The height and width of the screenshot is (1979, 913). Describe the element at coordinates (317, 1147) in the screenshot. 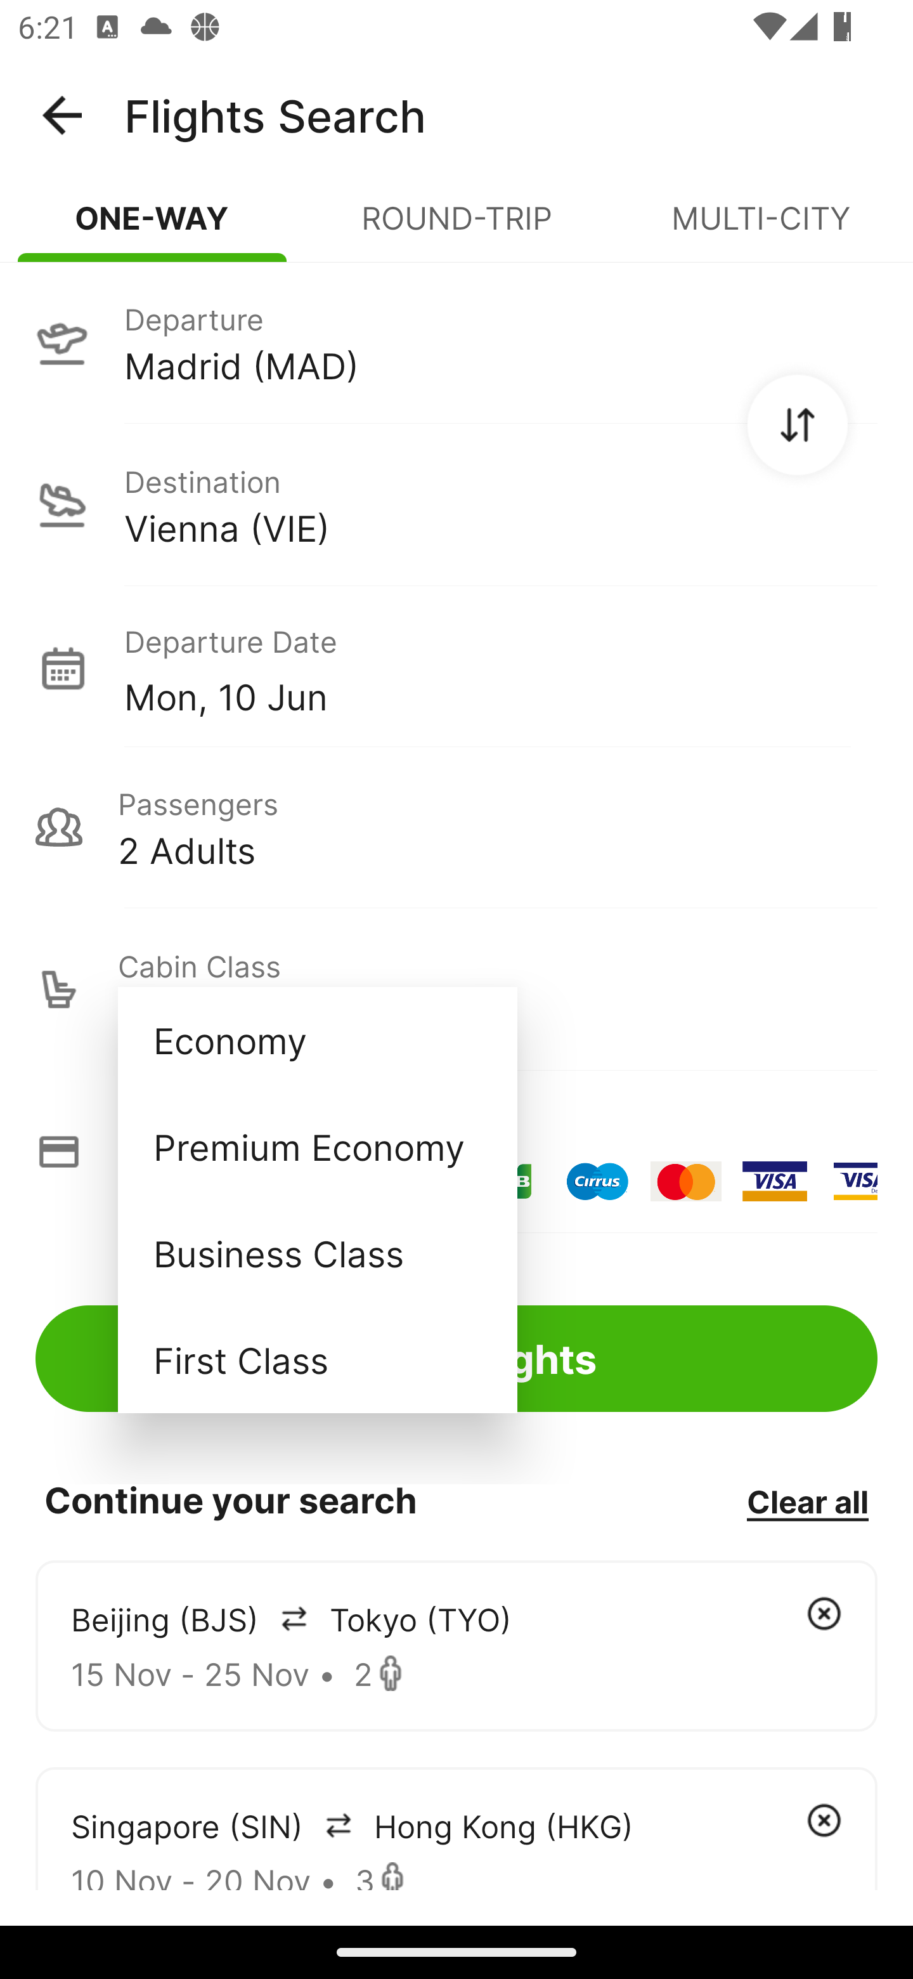

I see `Premium Economy` at that location.